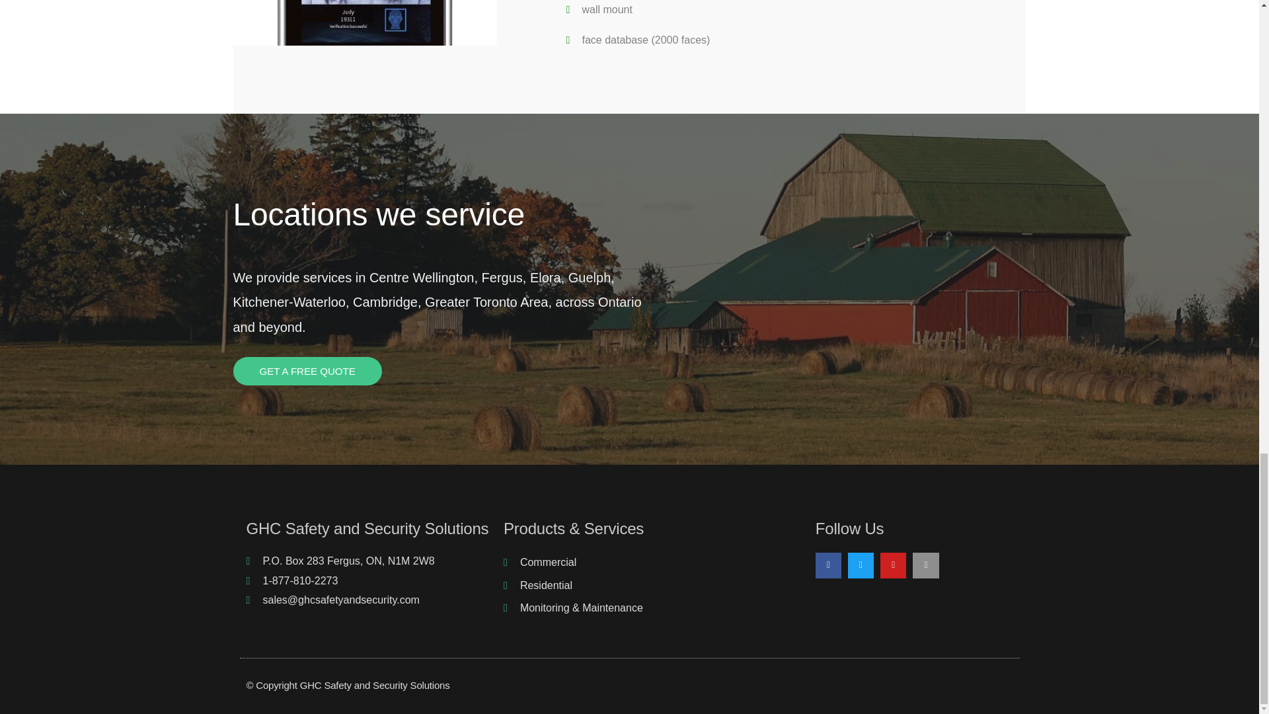 The image size is (1269, 714). Describe the element at coordinates (627, 562) in the screenshot. I see `Commercial` at that location.